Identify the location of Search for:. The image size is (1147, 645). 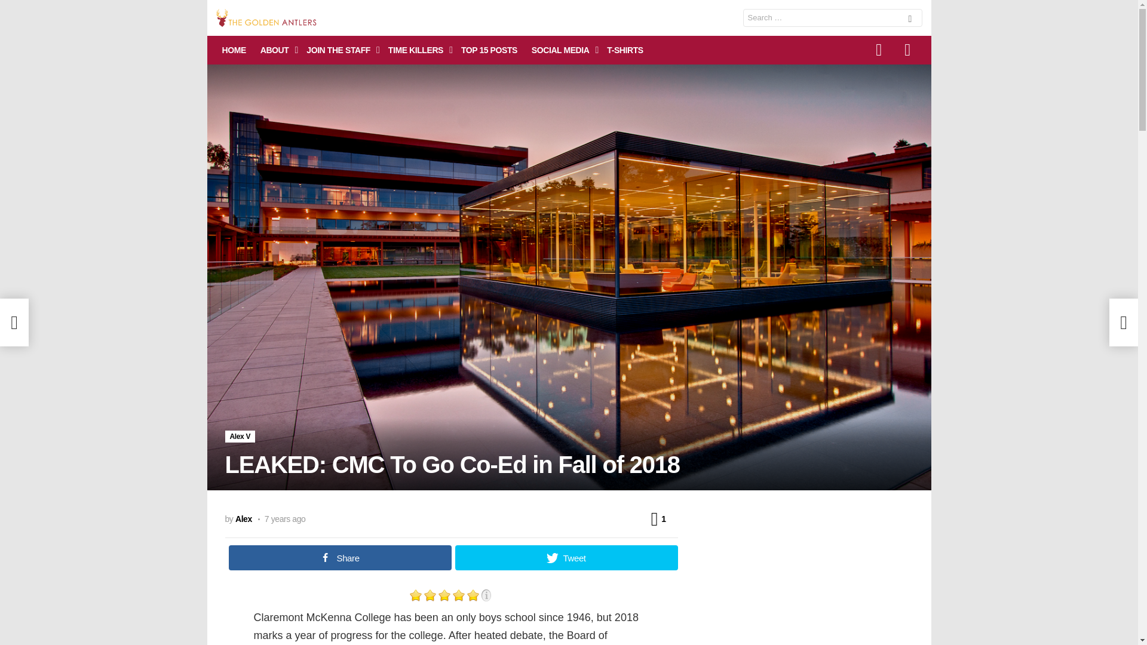
(833, 18).